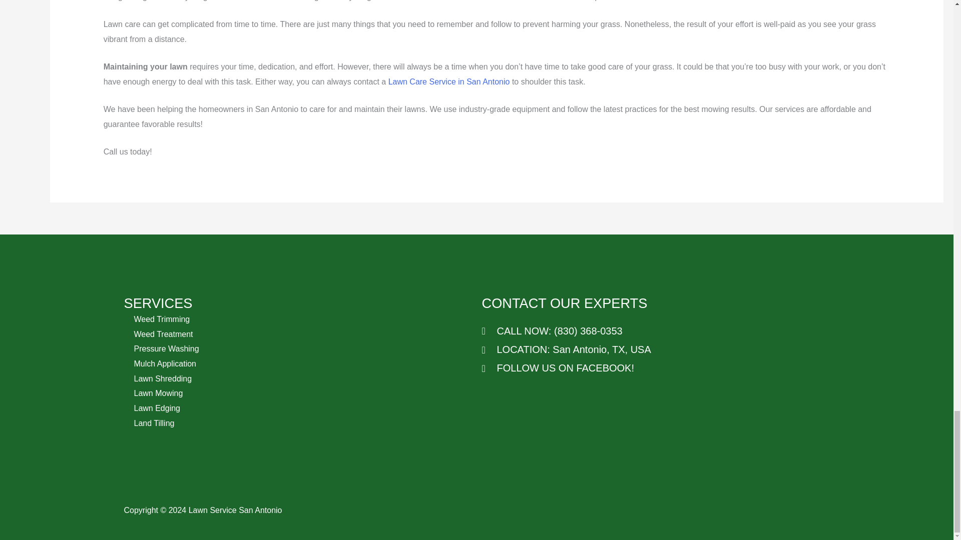  What do you see at coordinates (162, 319) in the screenshot?
I see `Weed Trimming` at bounding box center [162, 319].